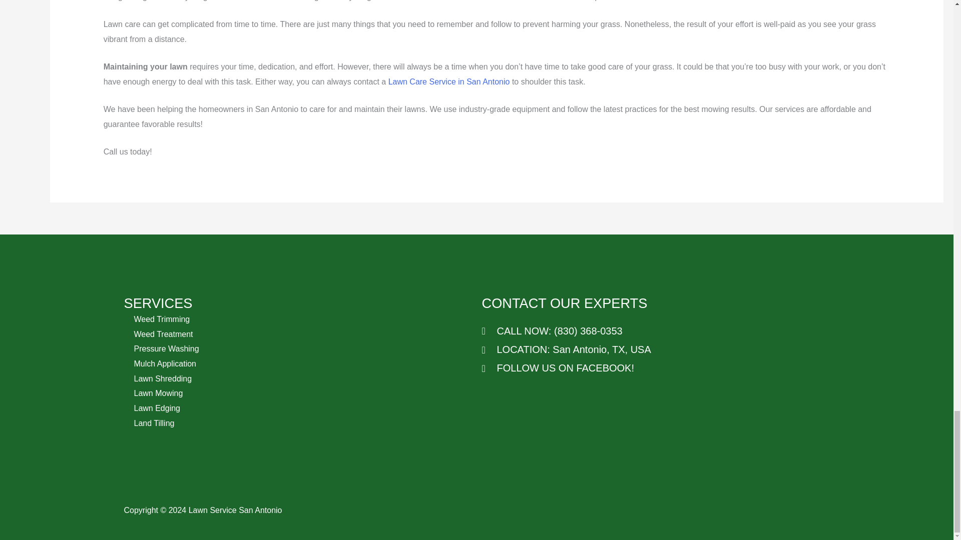  What do you see at coordinates (162, 319) in the screenshot?
I see `Weed Trimming` at bounding box center [162, 319].